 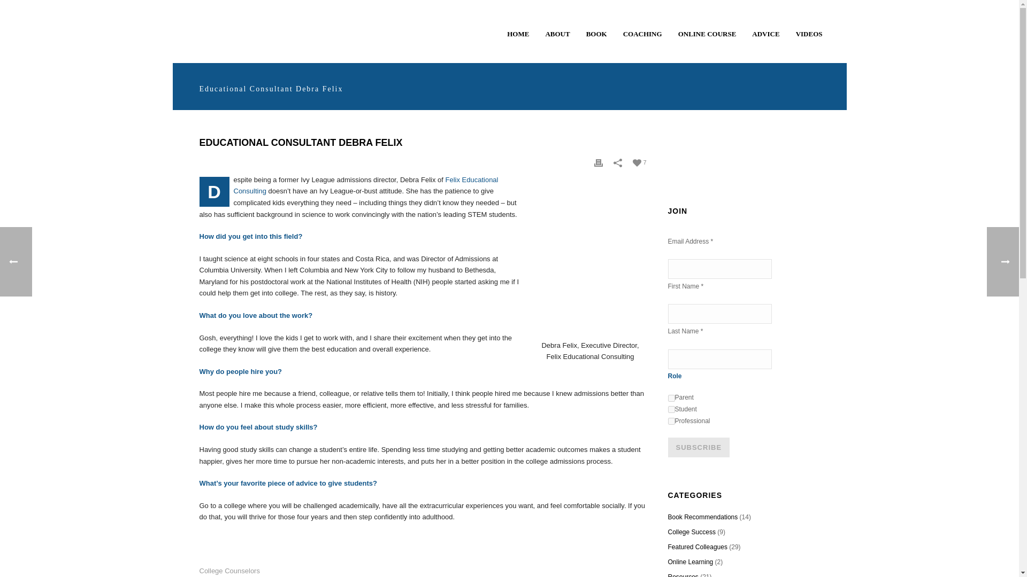 I want to click on 4, so click(x=671, y=421).